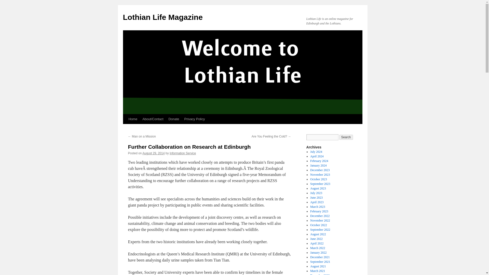  Describe the element at coordinates (162, 17) in the screenshot. I see `Lothian Life Magazine` at that location.